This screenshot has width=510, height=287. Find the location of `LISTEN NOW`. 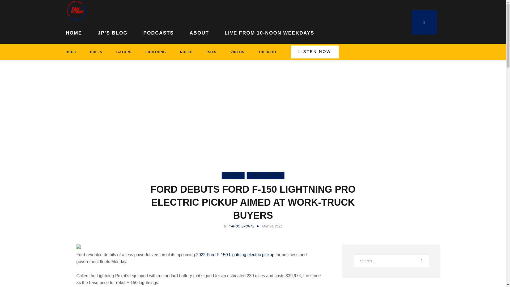

LISTEN NOW is located at coordinates (314, 52).